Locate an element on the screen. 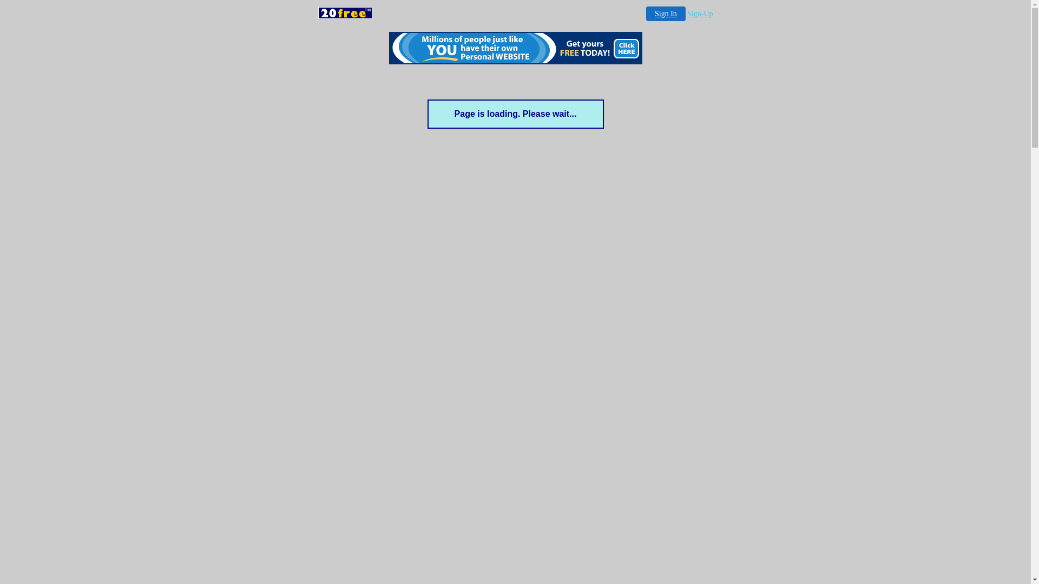  Sign In is located at coordinates (666, 14).